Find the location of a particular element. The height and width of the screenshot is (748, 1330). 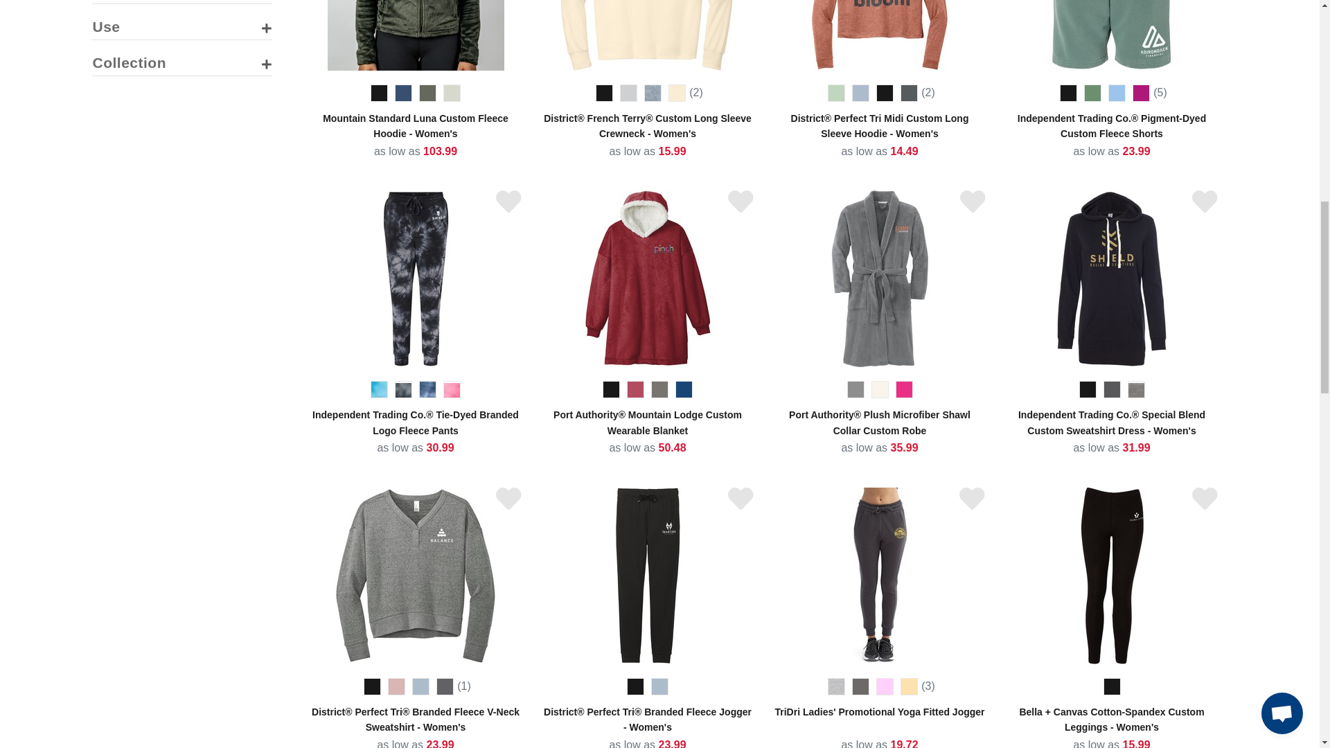

True Black is located at coordinates (380, 93).